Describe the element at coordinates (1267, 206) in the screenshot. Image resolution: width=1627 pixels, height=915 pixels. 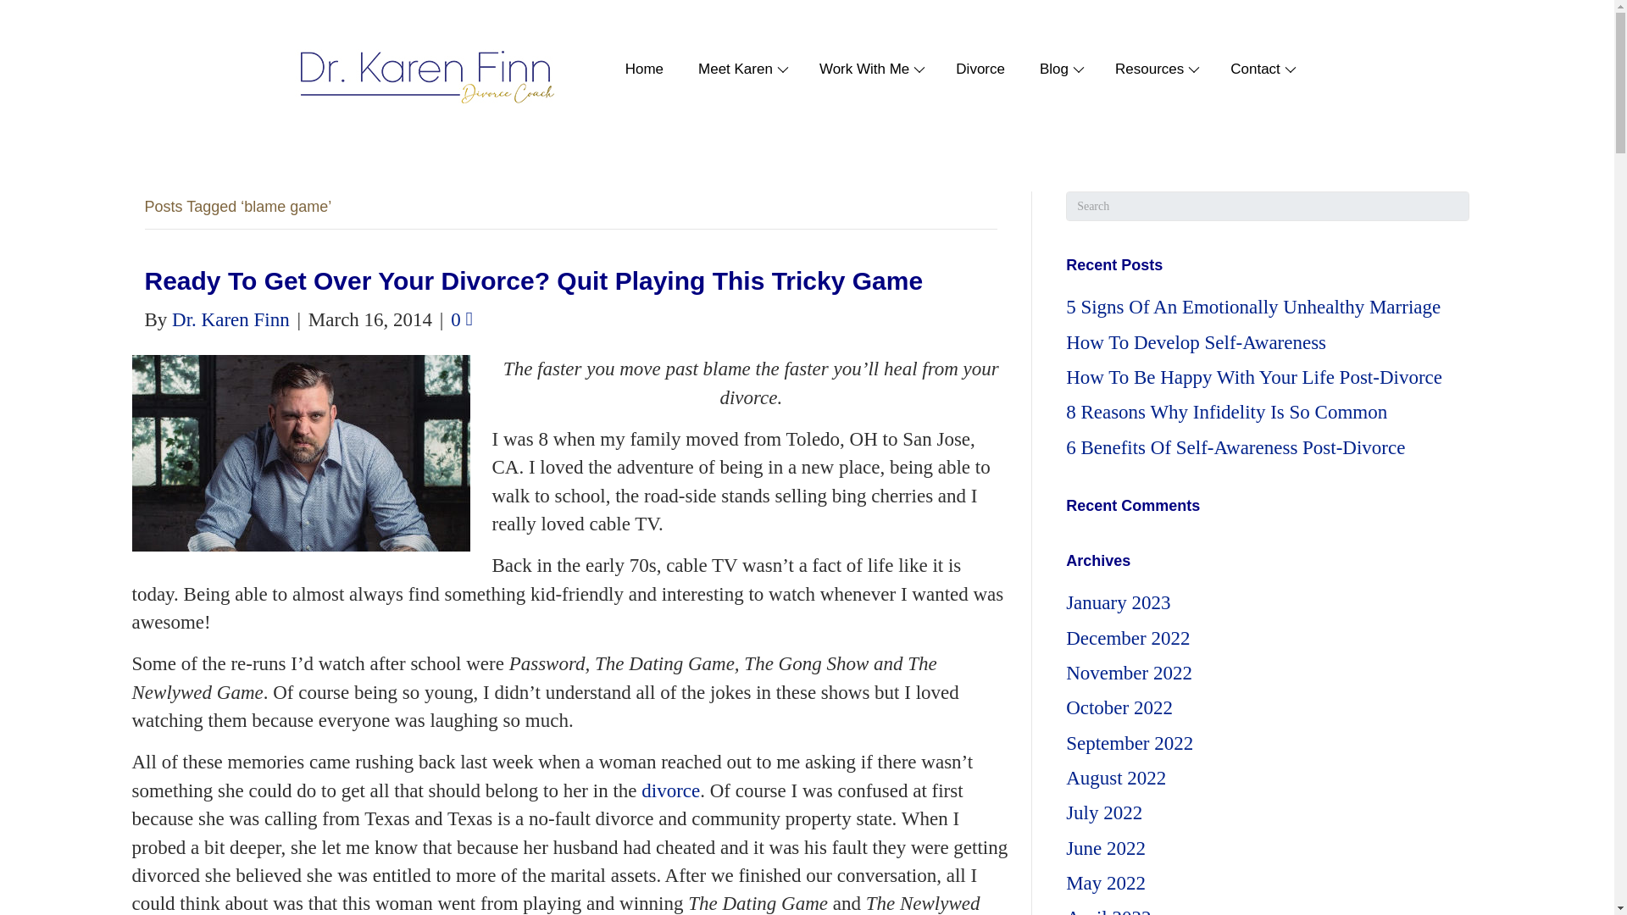
I see `Type and press Enter to search.` at that location.